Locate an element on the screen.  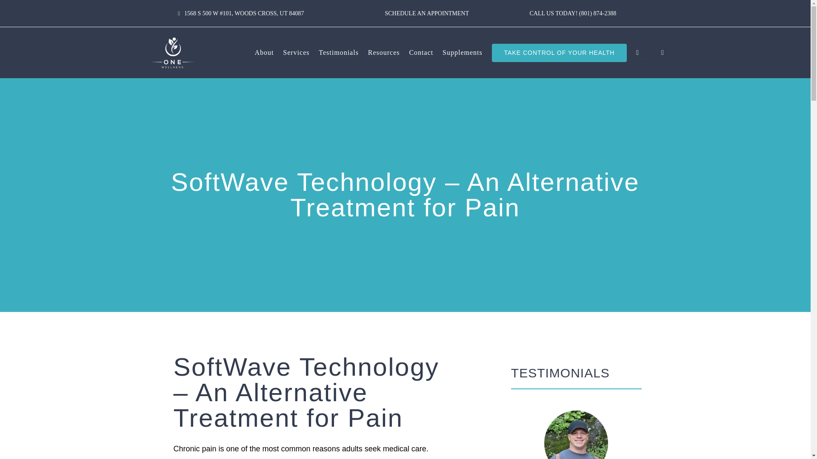
Testimonials is located at coordinates (338, 53).